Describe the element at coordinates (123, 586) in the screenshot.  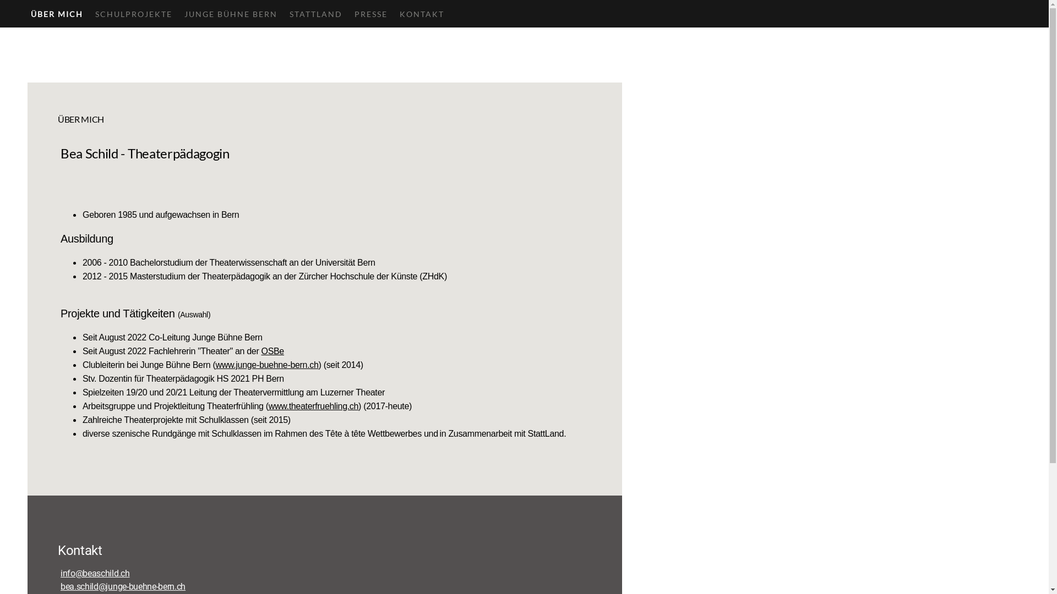
I see `bea.schild@junge-buehne-bern.ch` at that location.